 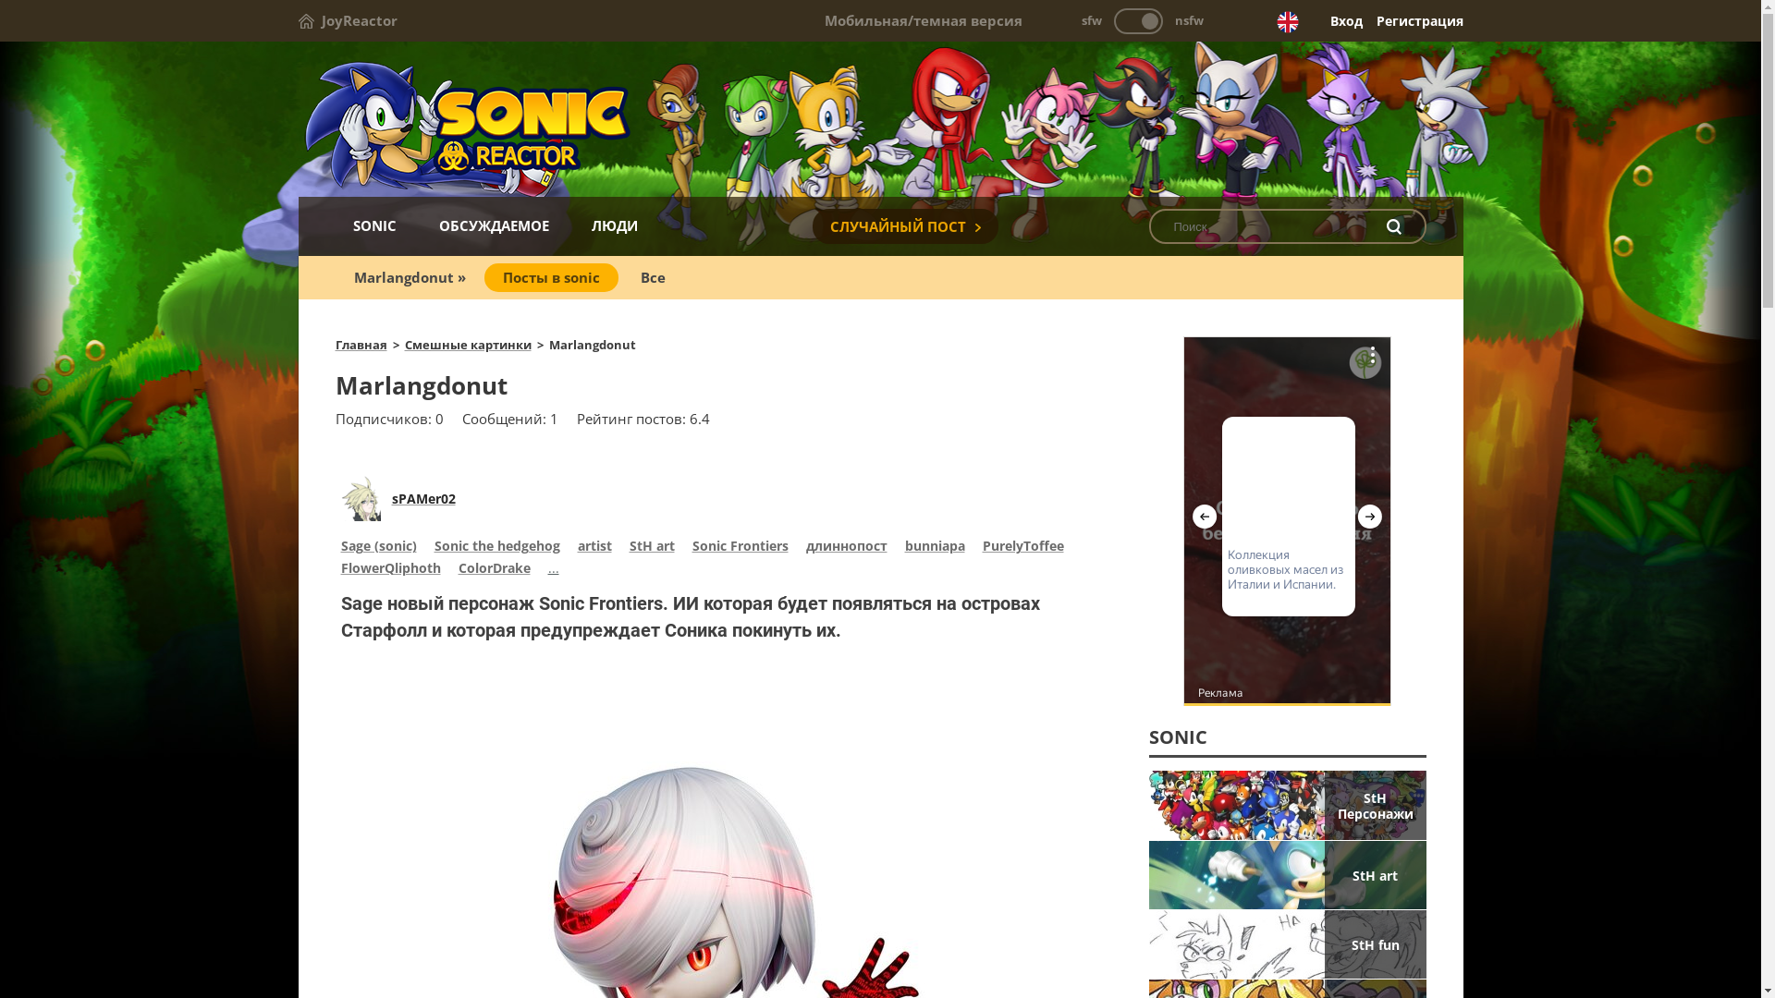 I want to click on Sonic, so click(x=880, y=120).